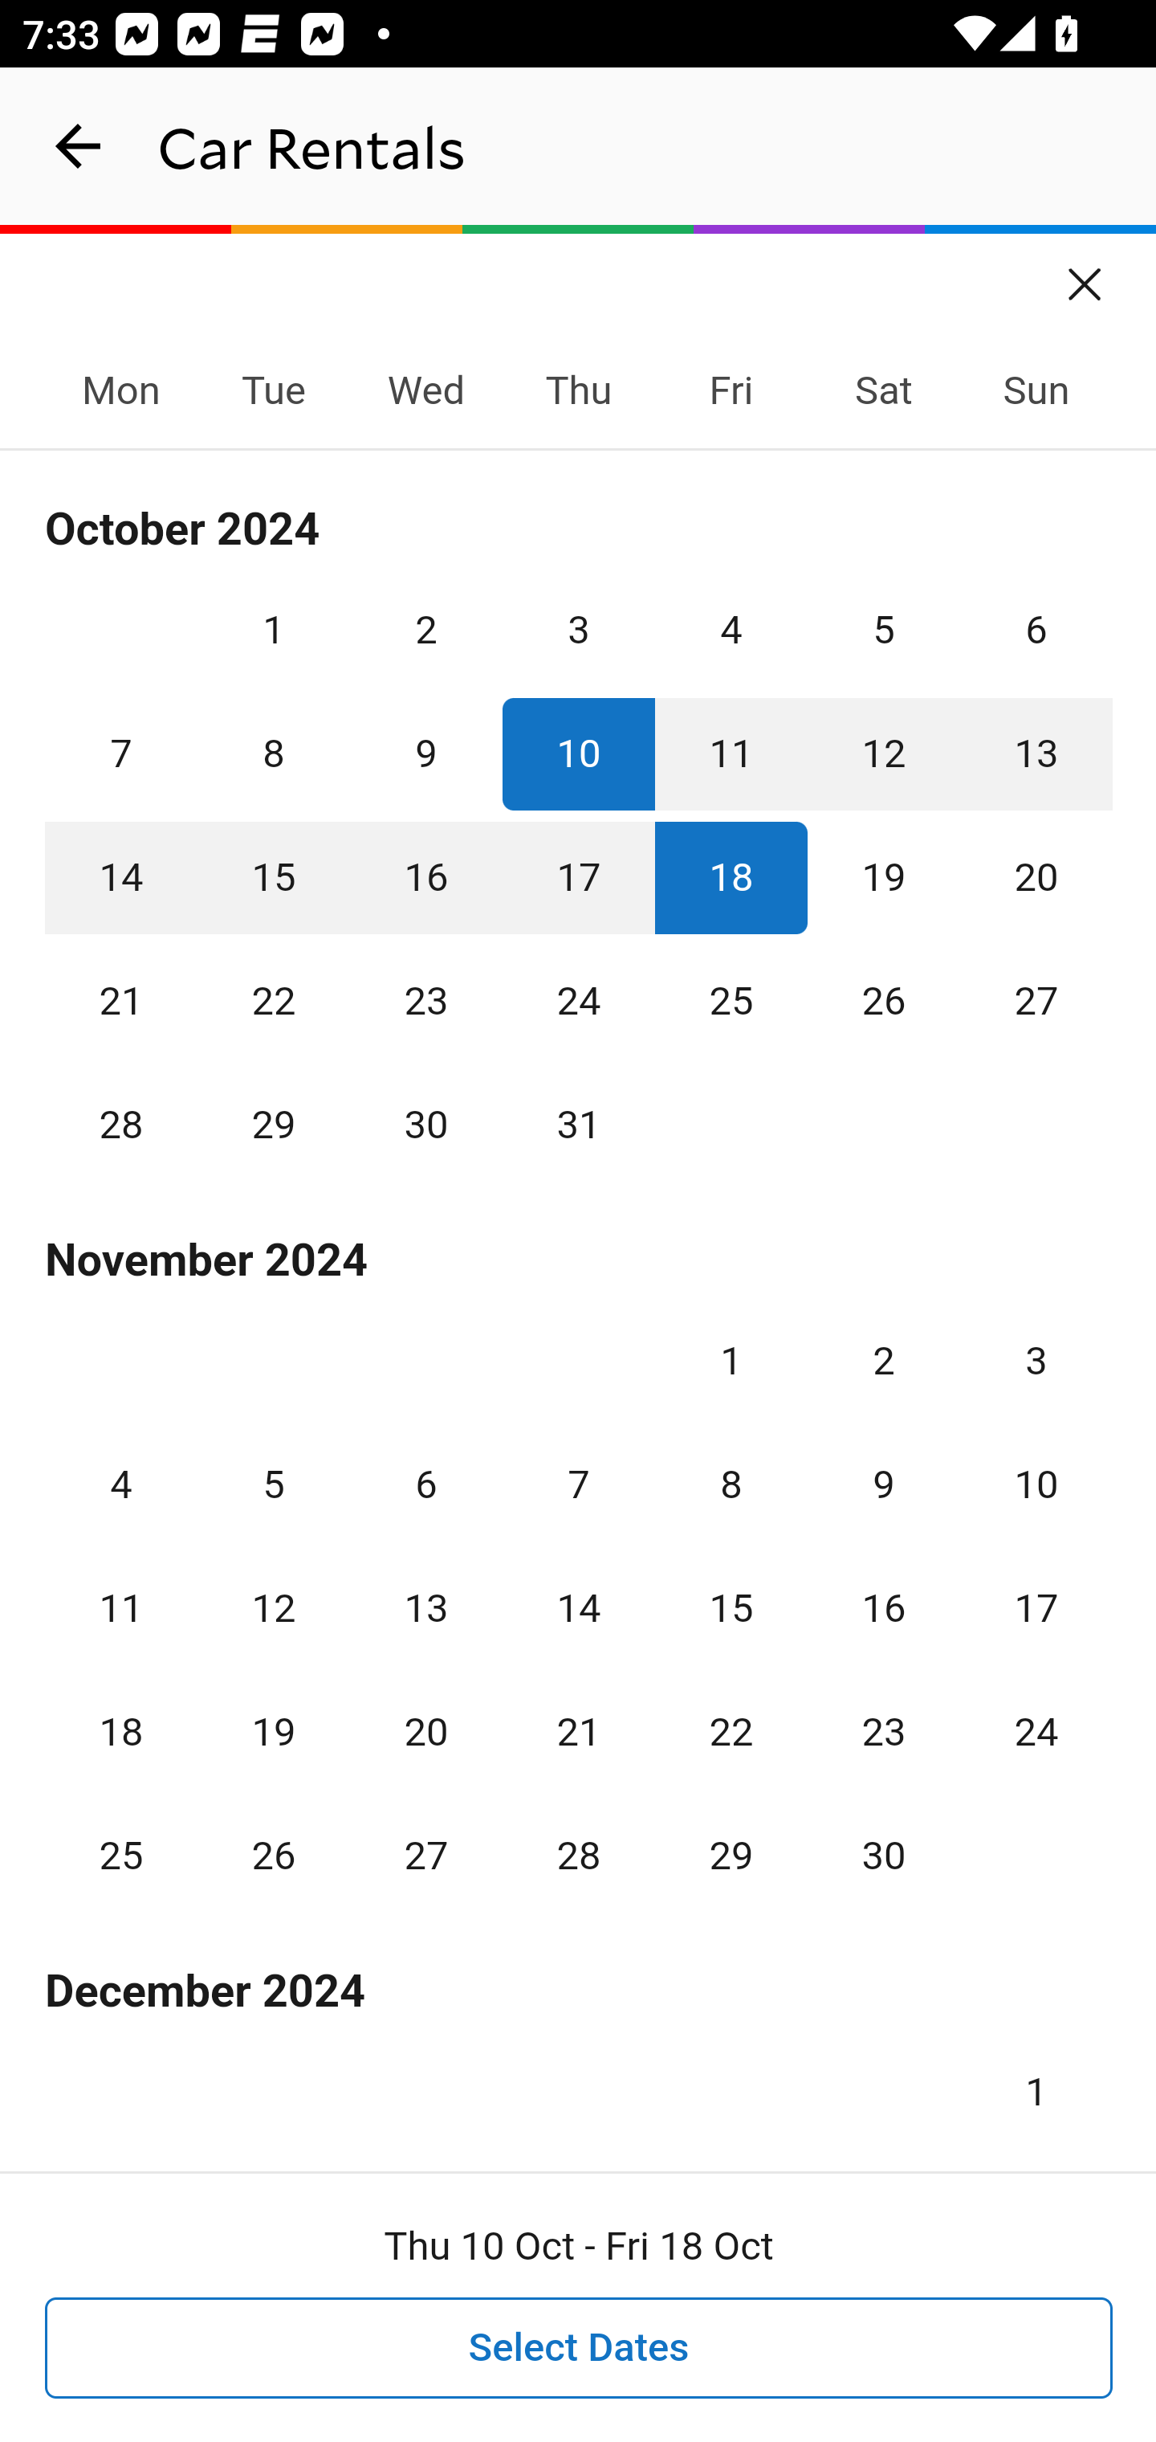 The image size is (1156, 2442). What do you see at coordinates (425, 630) in the screenshot?
I see `2 October 2024` at bounding box center [425, 630].